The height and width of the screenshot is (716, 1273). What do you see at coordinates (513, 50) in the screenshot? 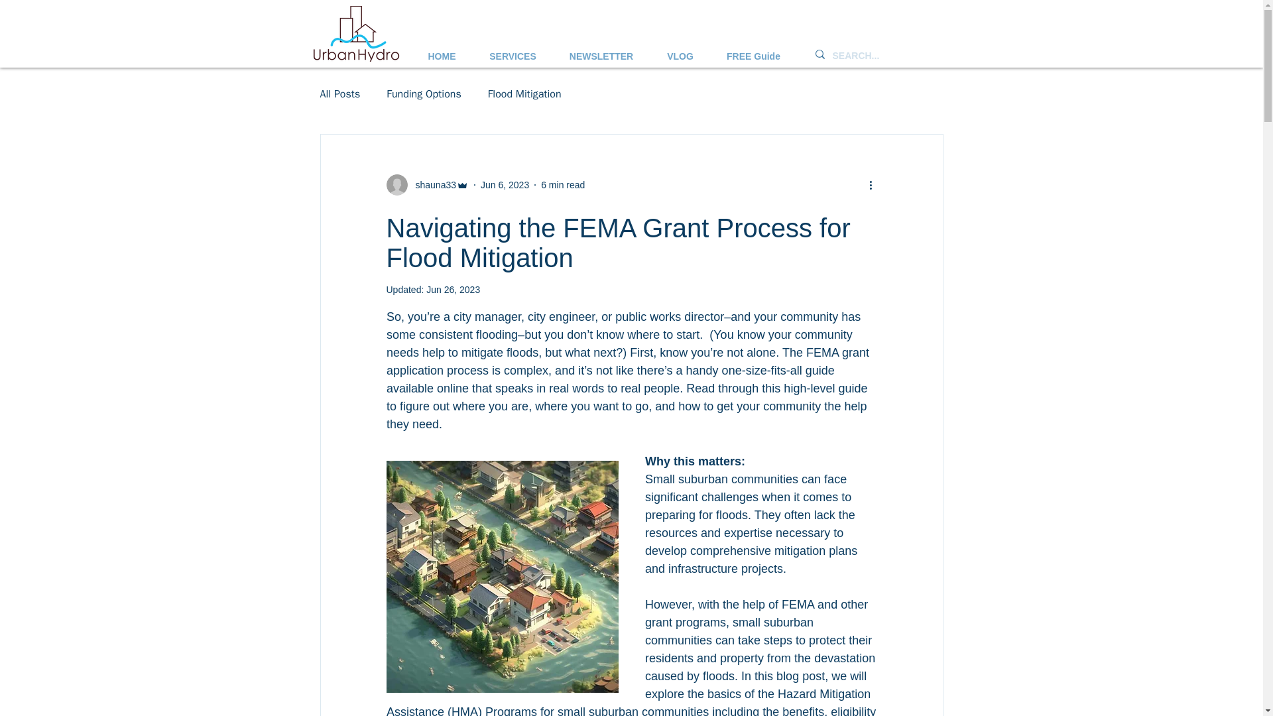
I see `SERVICES` at bounding box center [513, 50].